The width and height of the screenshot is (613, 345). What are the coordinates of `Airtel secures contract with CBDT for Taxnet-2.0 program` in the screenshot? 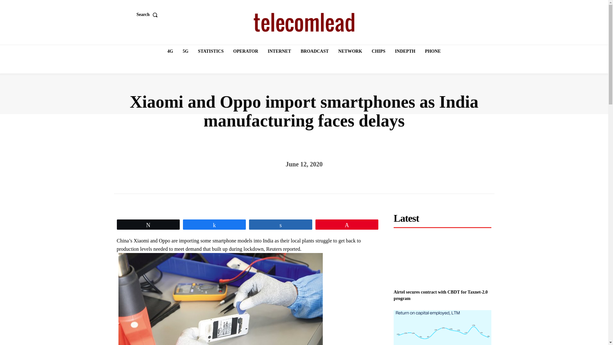 It's located at (443, 260).